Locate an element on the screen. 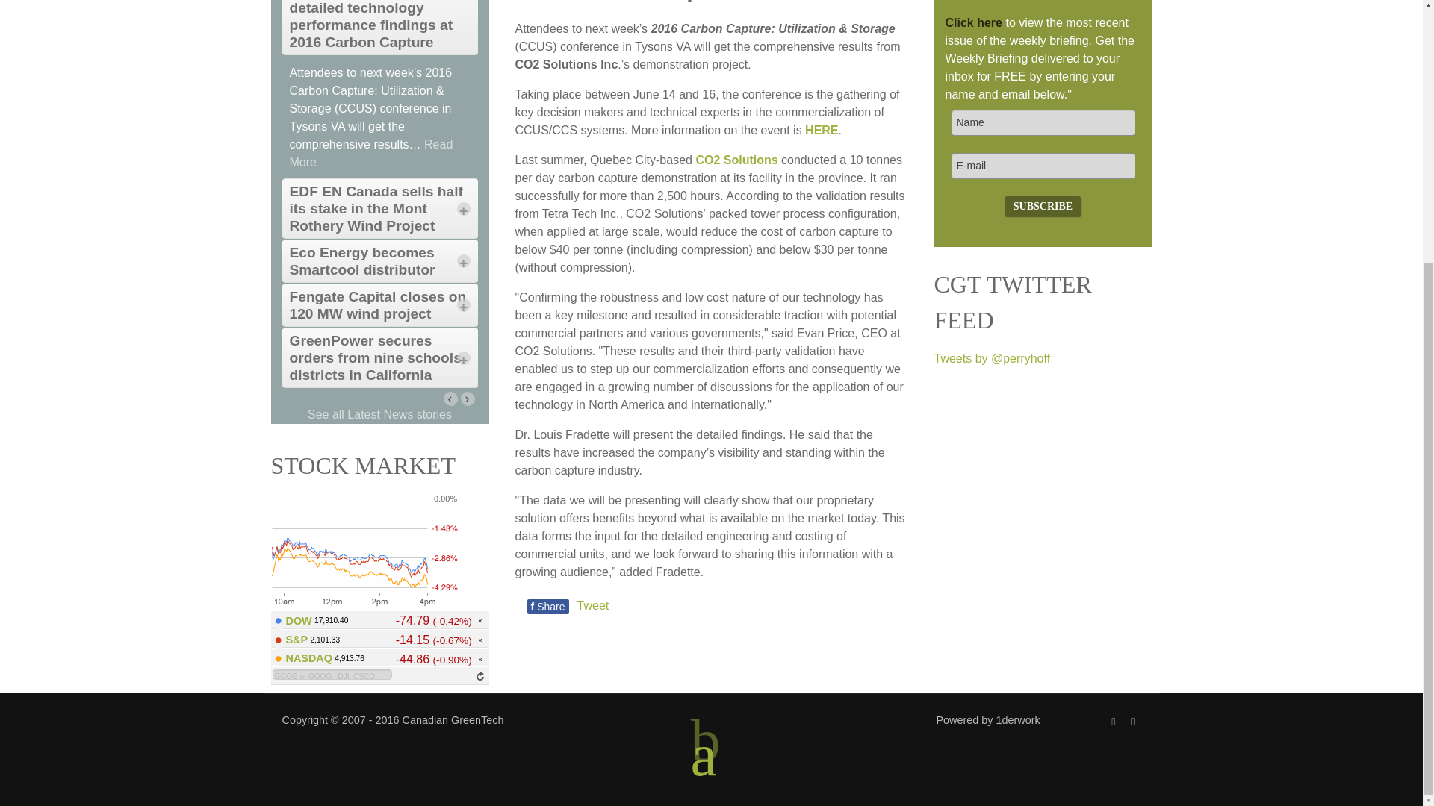  Name is located at coordinates (1043, 122).